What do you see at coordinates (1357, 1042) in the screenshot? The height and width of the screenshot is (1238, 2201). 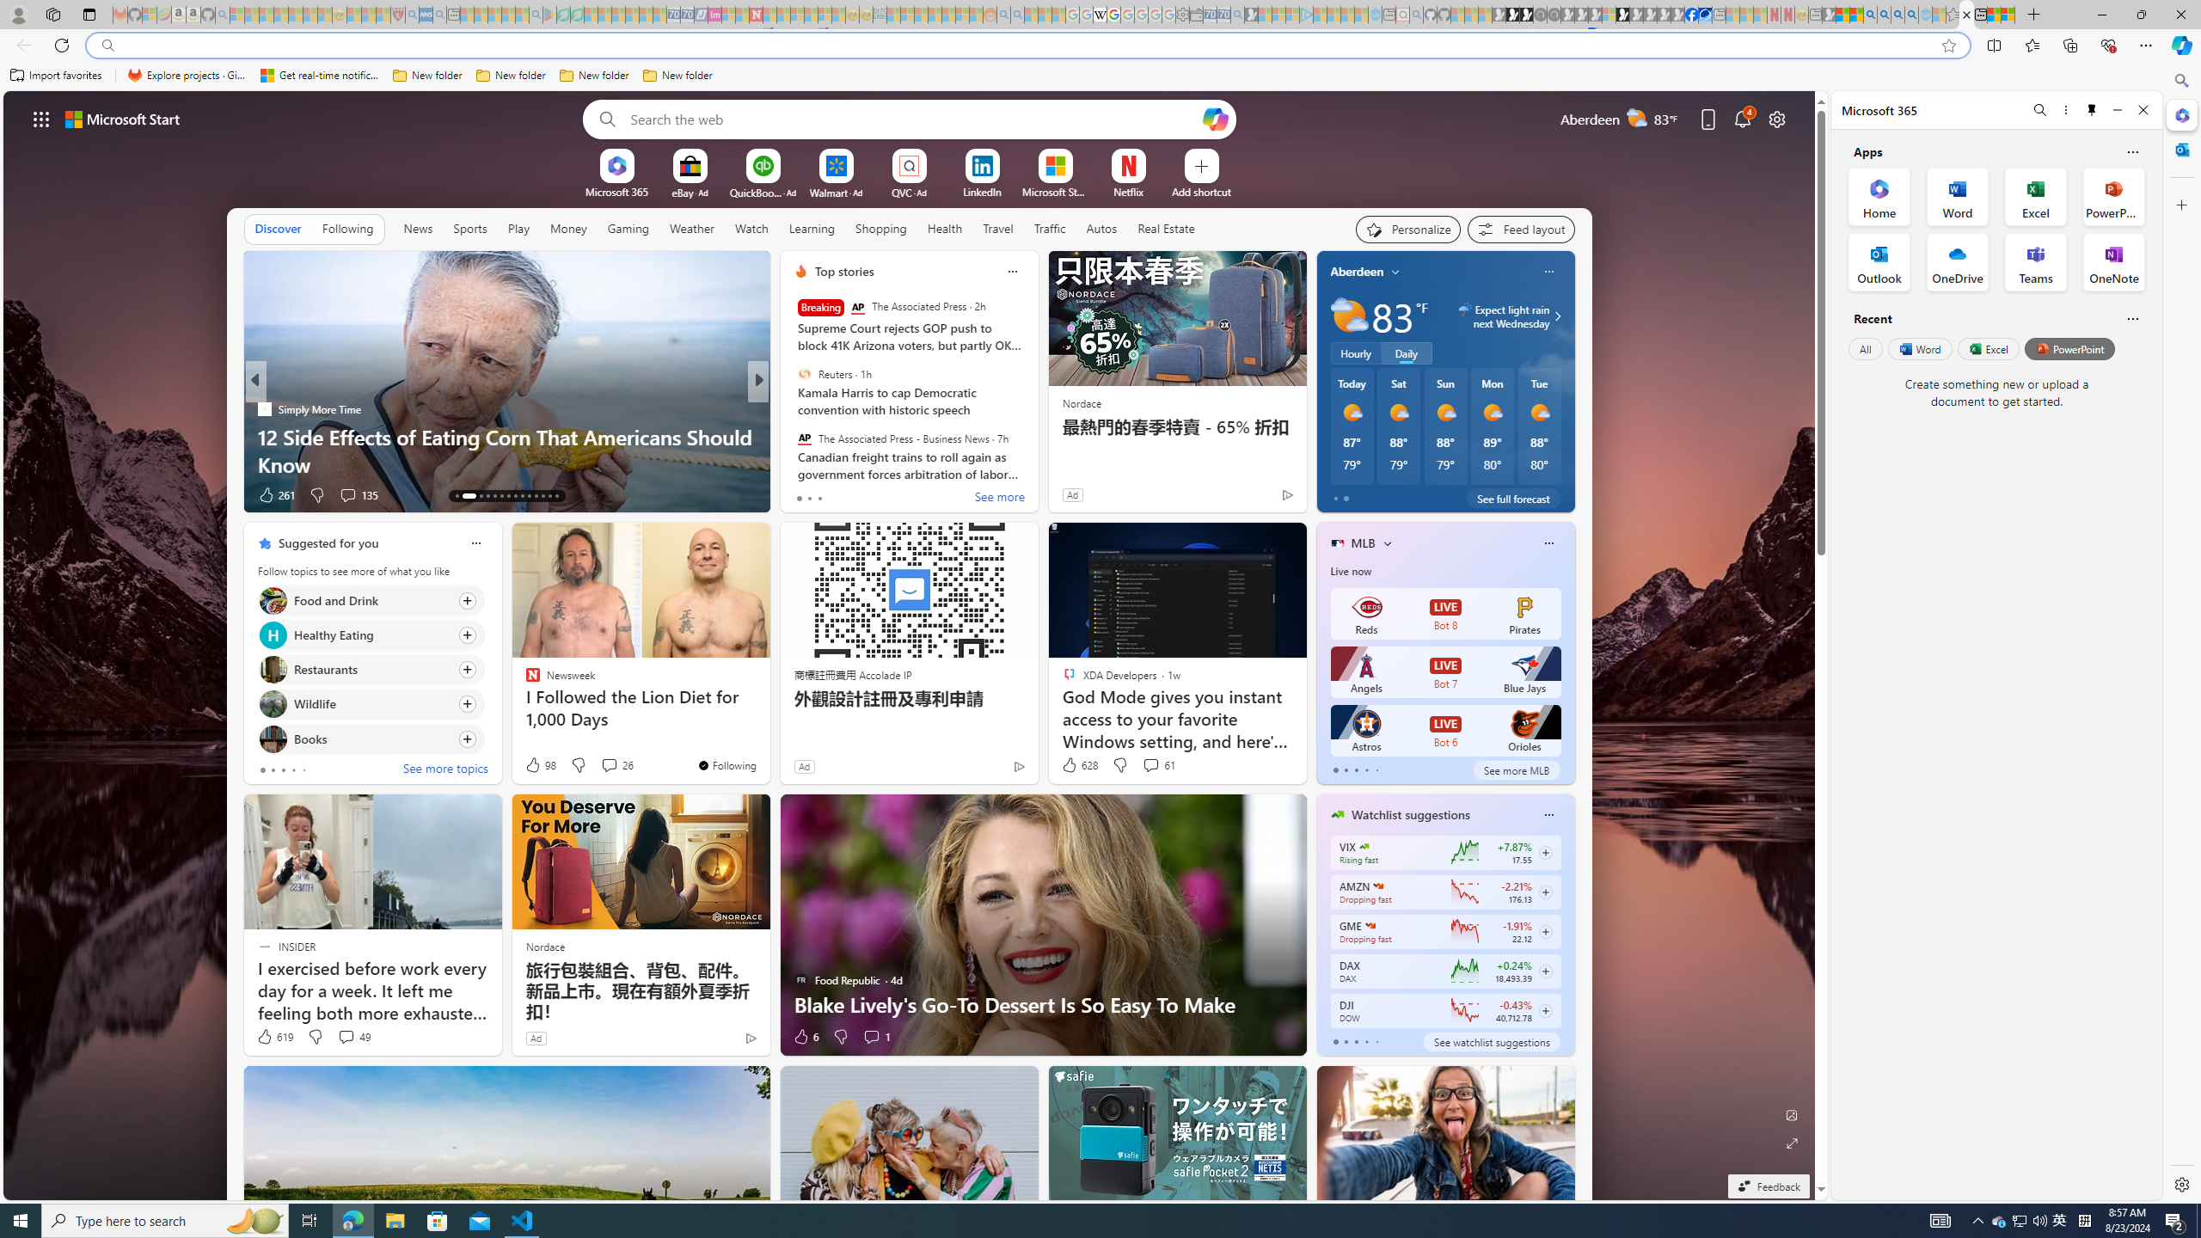 I see `tab-2` at bounding box center [1357, 1042].